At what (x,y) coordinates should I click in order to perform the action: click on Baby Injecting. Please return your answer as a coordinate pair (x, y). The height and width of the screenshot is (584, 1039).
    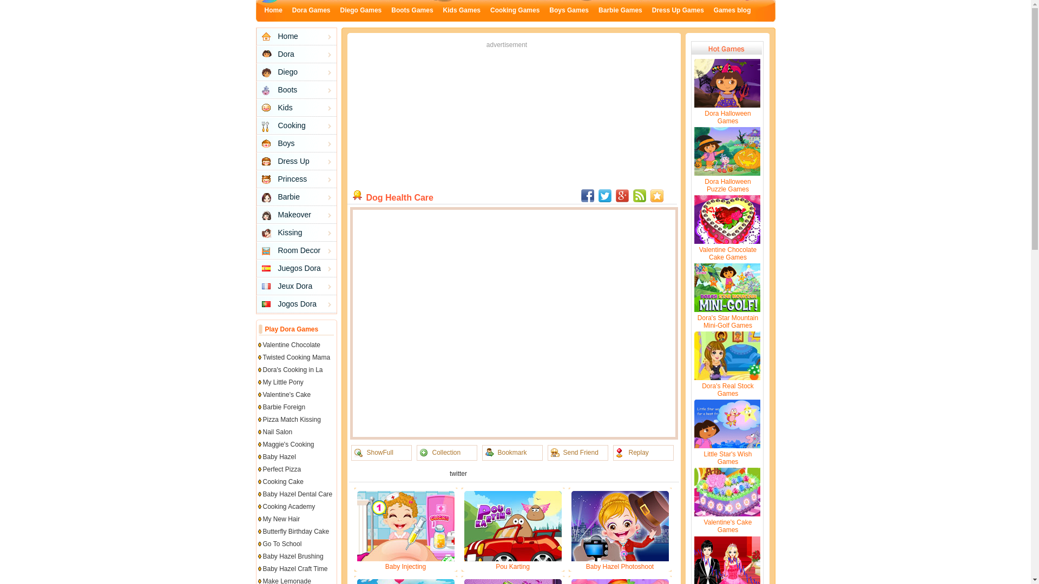
    Looking at the image, I should click on (406, 567).